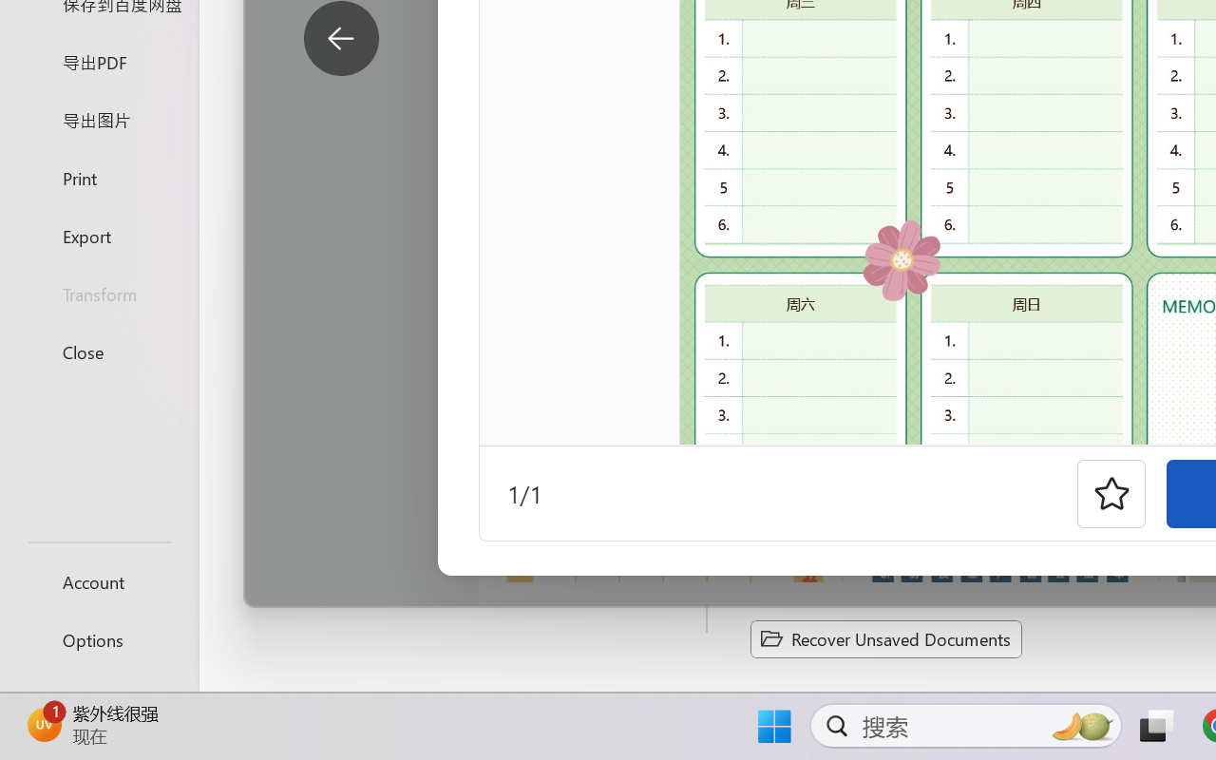 The image size is (1216, 760). Describe the element at coordinates (99, 581) in the screenshot. I see `Account` at that location.